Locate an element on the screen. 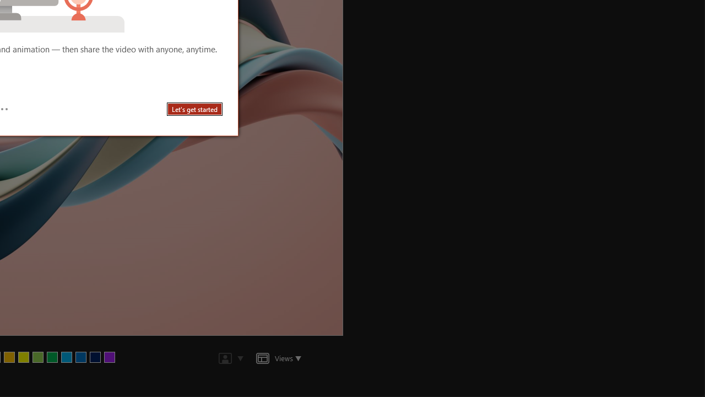 The width and height of the screenshot is (705, 397). Zoom 160% is located at coordinates (680, 368).